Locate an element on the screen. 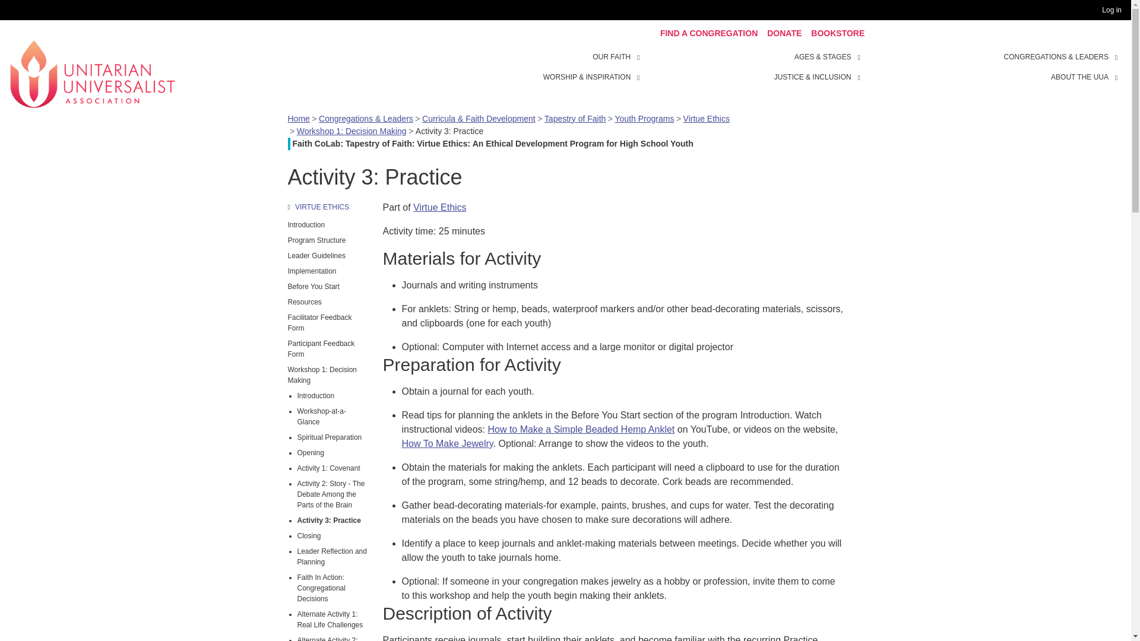  Home is located at coordinates (92, 72).